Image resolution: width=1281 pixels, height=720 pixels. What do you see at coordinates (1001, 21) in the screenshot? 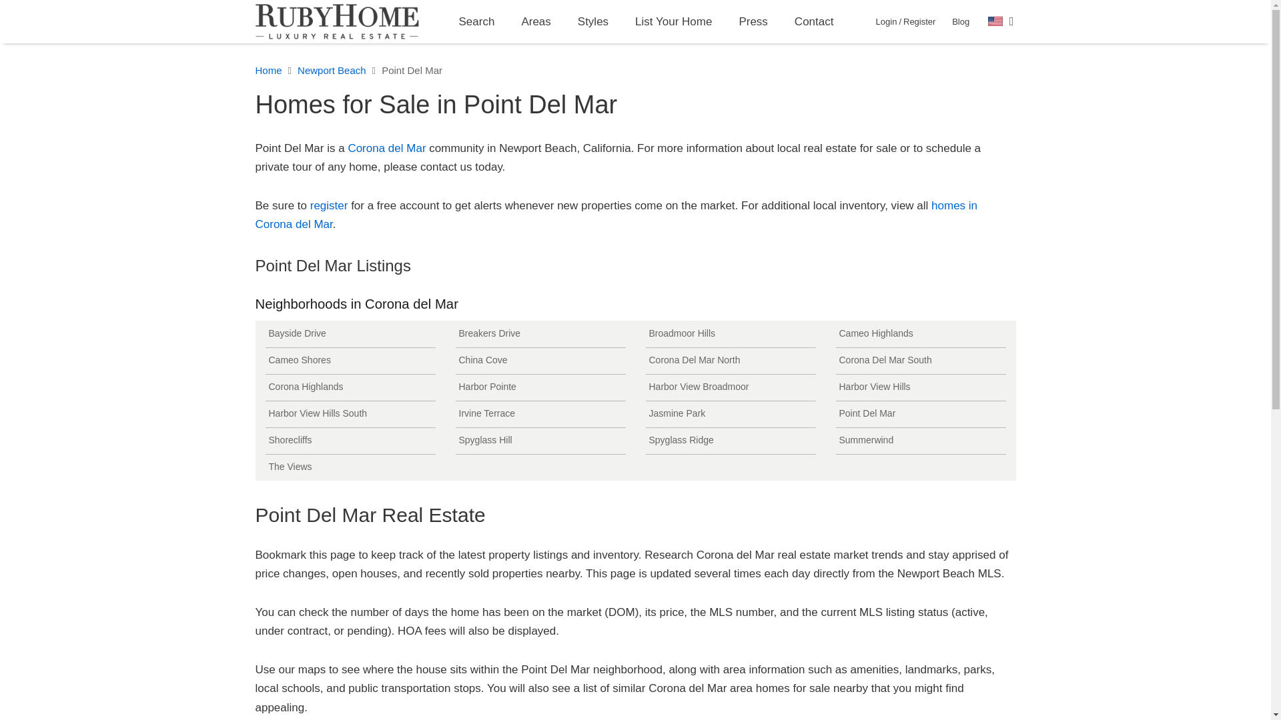
I see `Select Language` at bounding box center [1001, 21].